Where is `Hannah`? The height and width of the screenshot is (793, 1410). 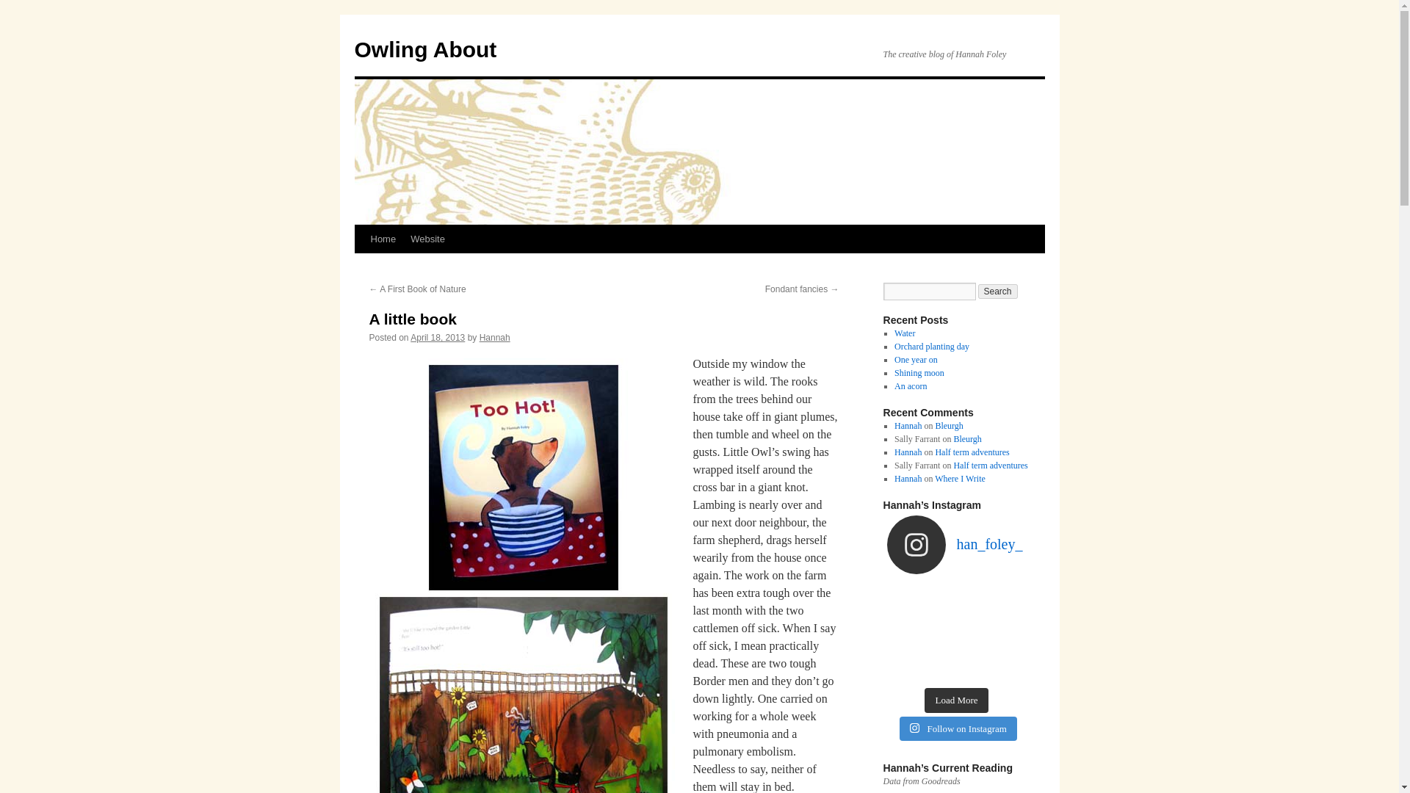 Hannah is located at coordinates (495, 337).